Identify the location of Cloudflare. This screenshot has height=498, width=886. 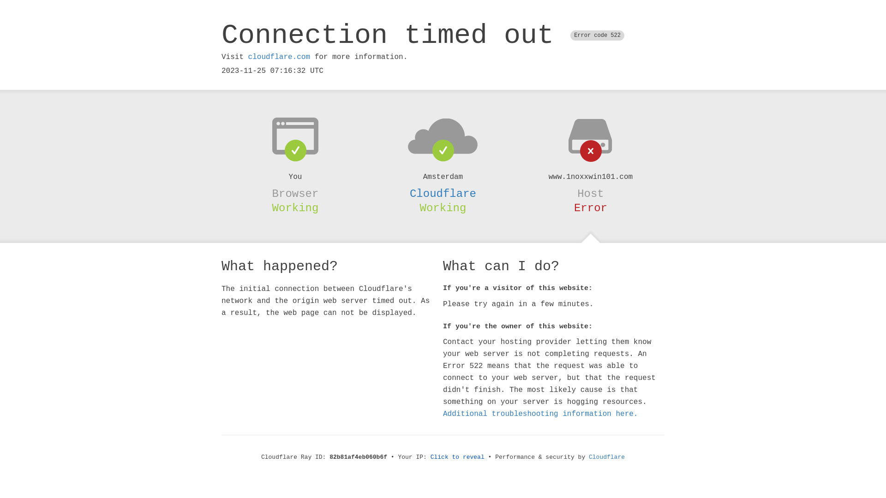
(607, 457).